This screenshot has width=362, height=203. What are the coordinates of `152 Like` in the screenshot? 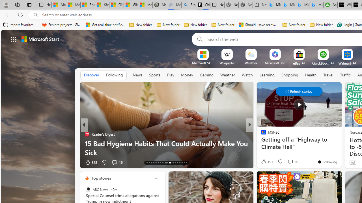 It's located at (265, 162).